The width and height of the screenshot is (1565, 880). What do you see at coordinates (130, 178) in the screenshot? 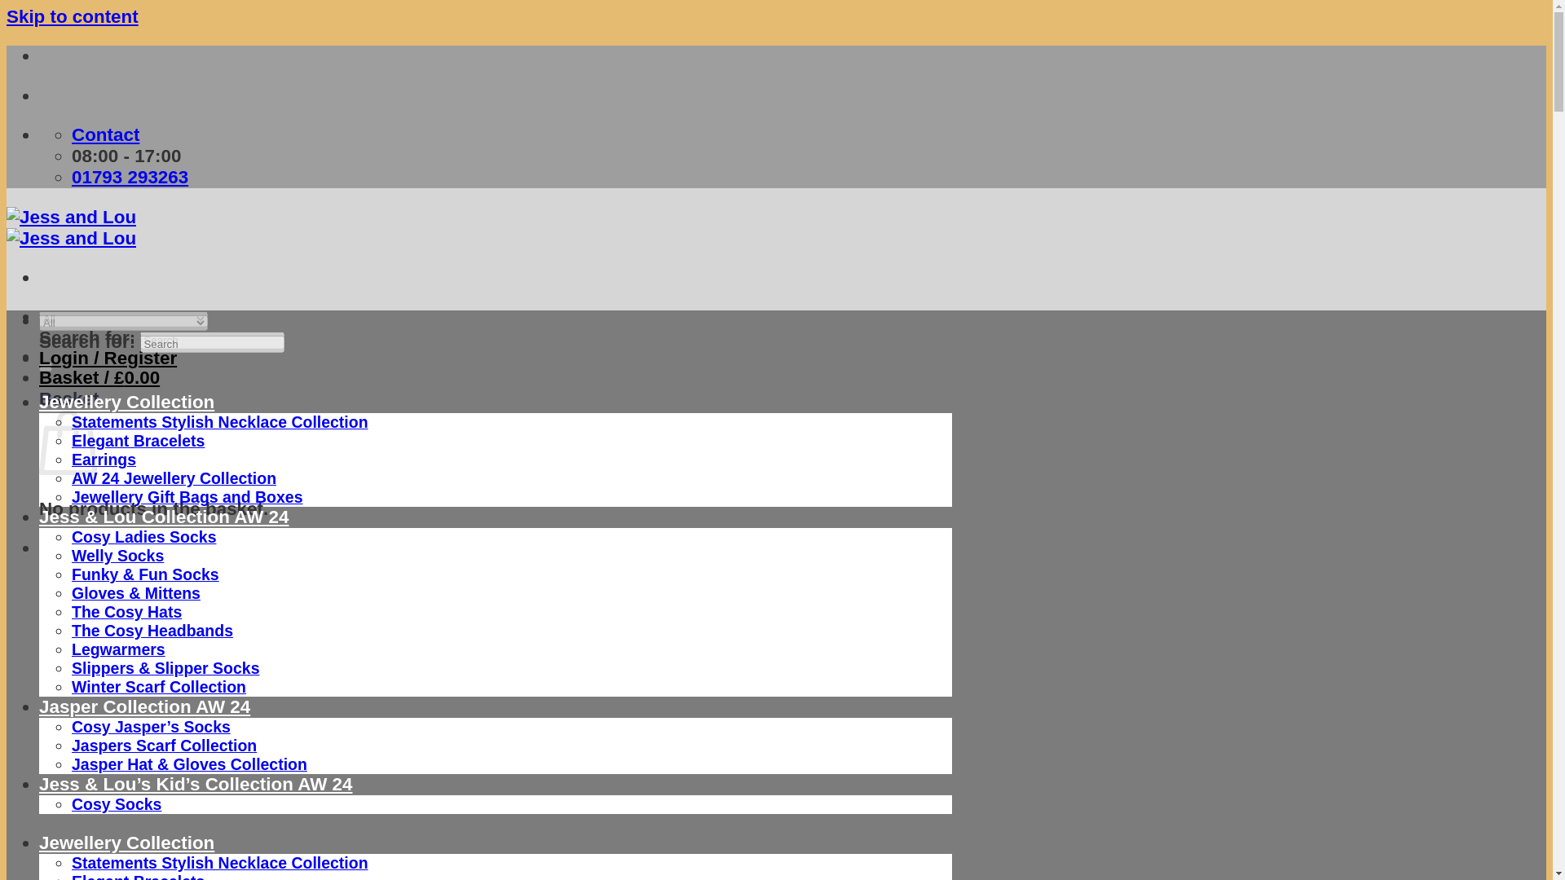
I see `01793 293263` at bounding box center [130, 178].